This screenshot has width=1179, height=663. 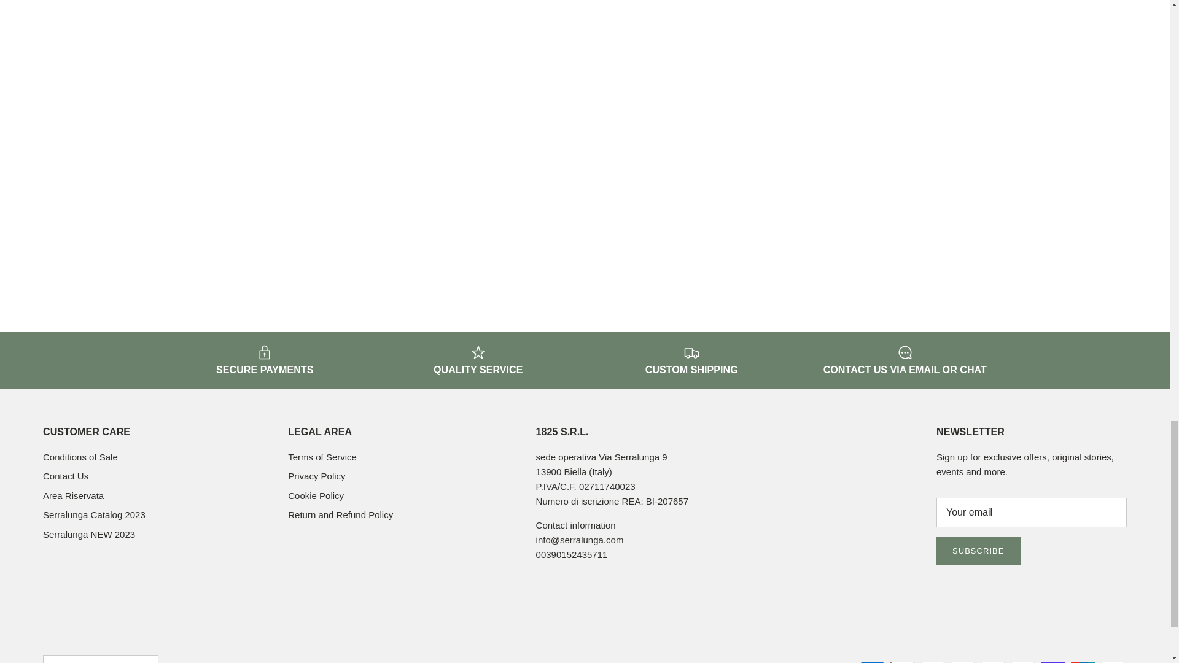 I want to click on Google Pay, so click(x=932, y=662).